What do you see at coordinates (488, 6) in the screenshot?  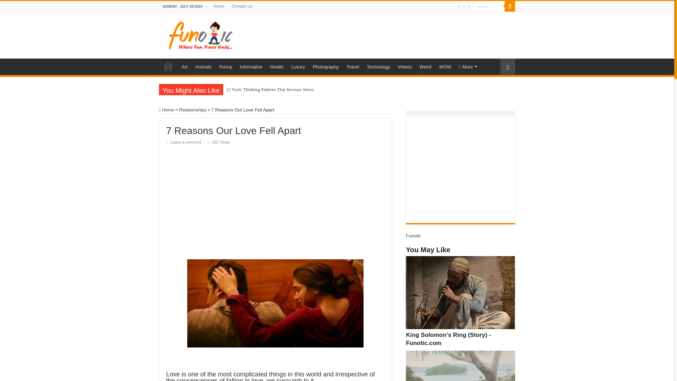 I see `Search` at bounding box center [488, 6].